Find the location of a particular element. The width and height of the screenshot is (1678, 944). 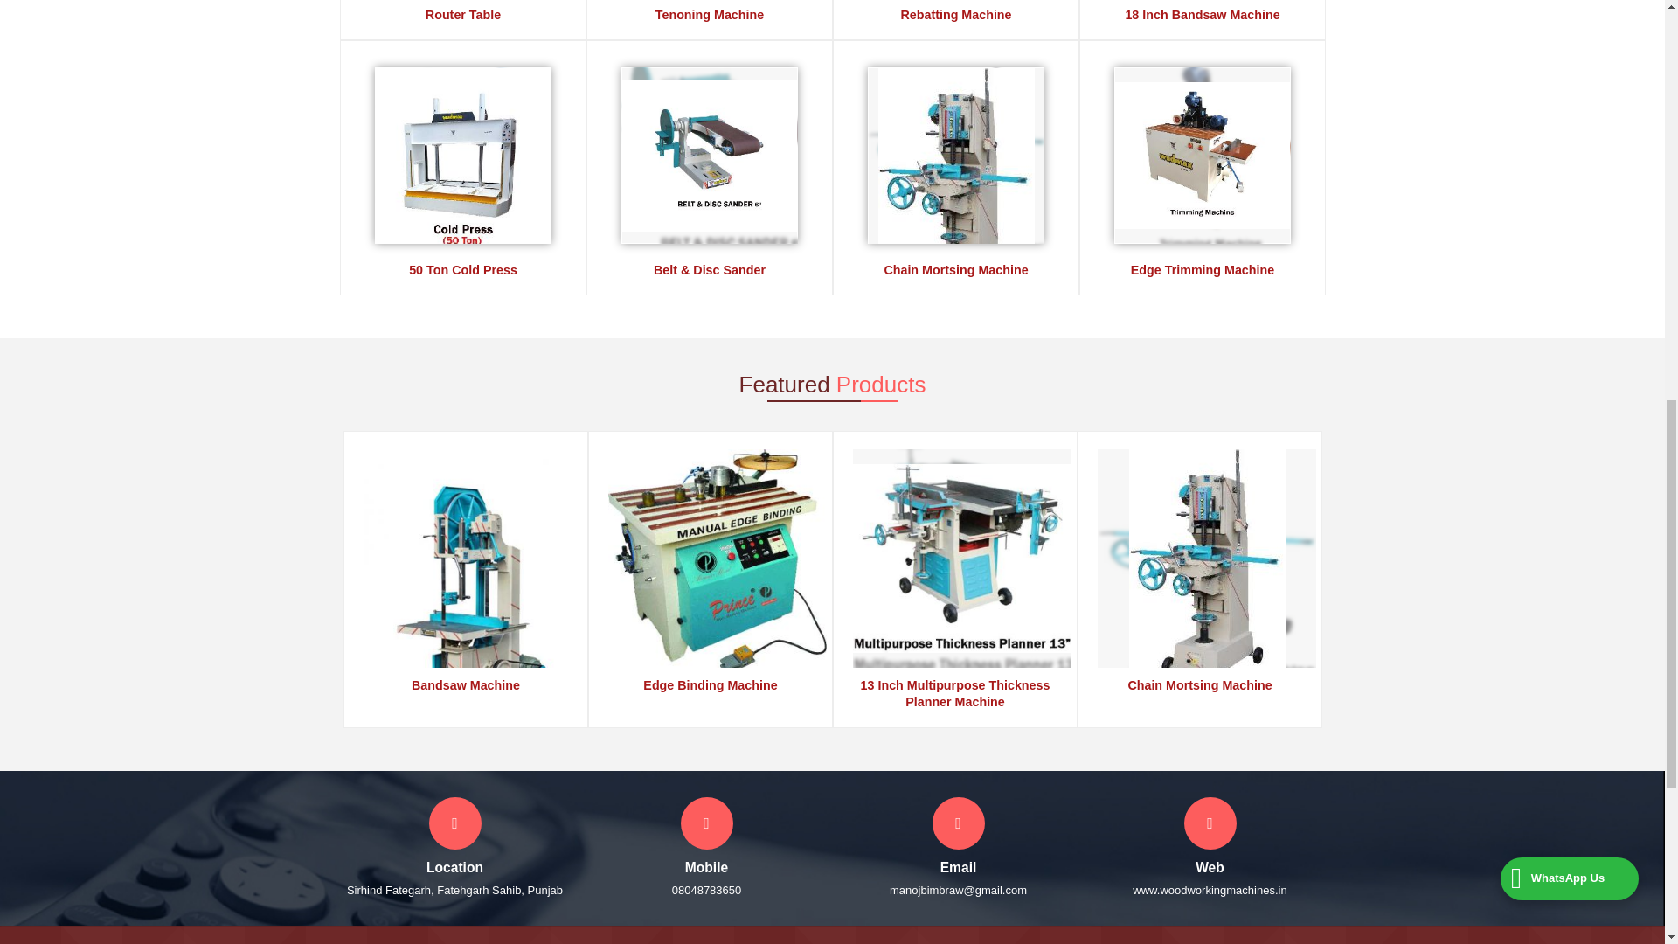

Tenoning Machine is located at coordinates (708, 13).